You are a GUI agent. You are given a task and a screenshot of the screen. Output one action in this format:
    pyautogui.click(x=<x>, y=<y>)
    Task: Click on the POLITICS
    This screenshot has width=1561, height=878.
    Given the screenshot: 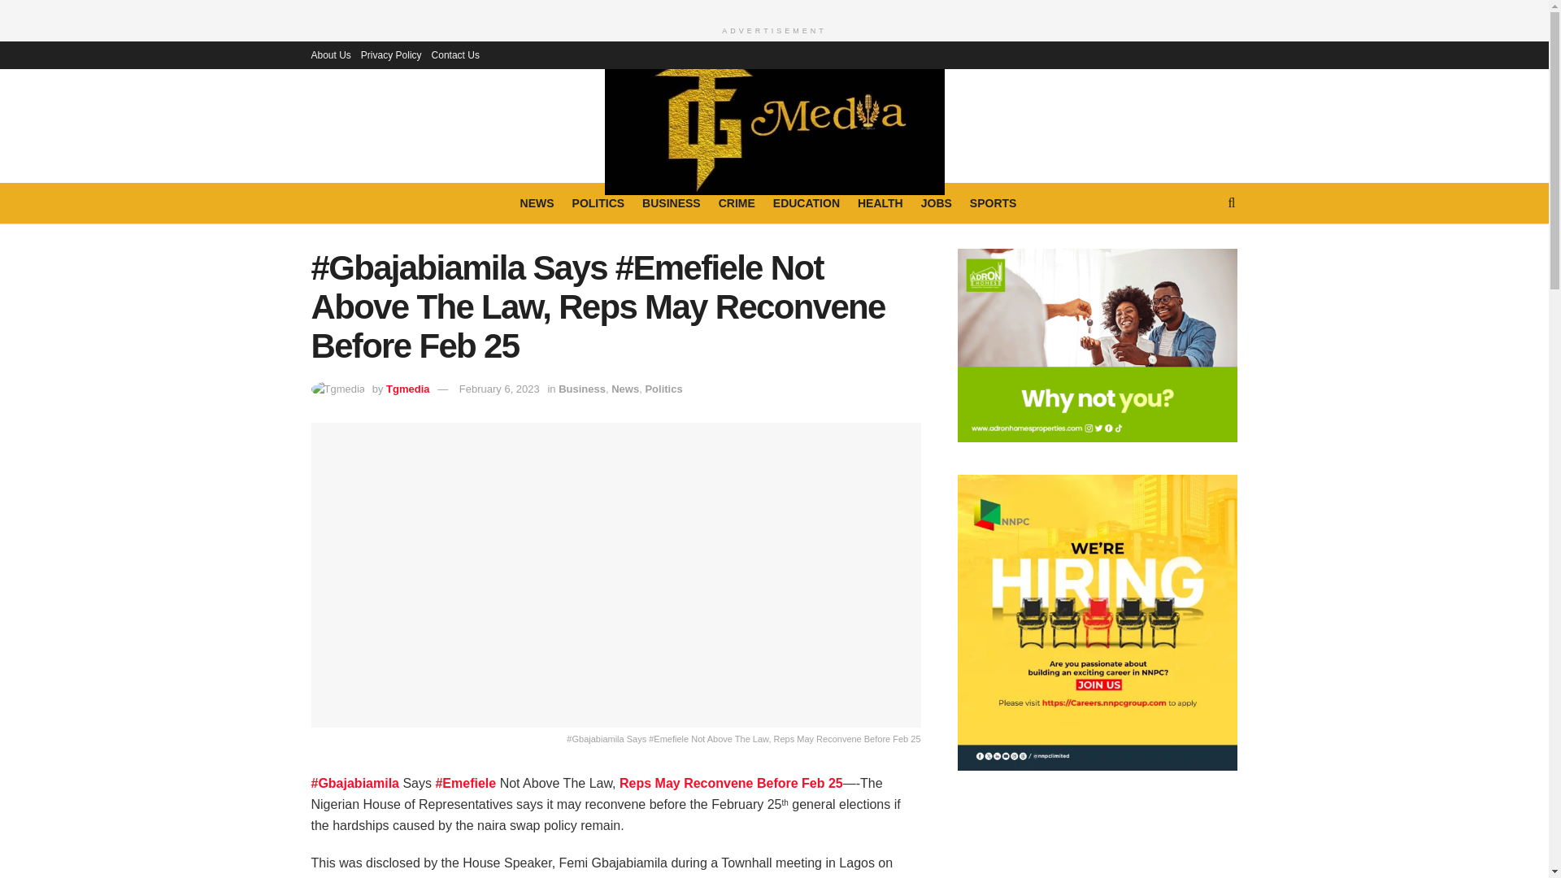 What is the action you would take?
    pyautogui.click(x=598, y=203)
    